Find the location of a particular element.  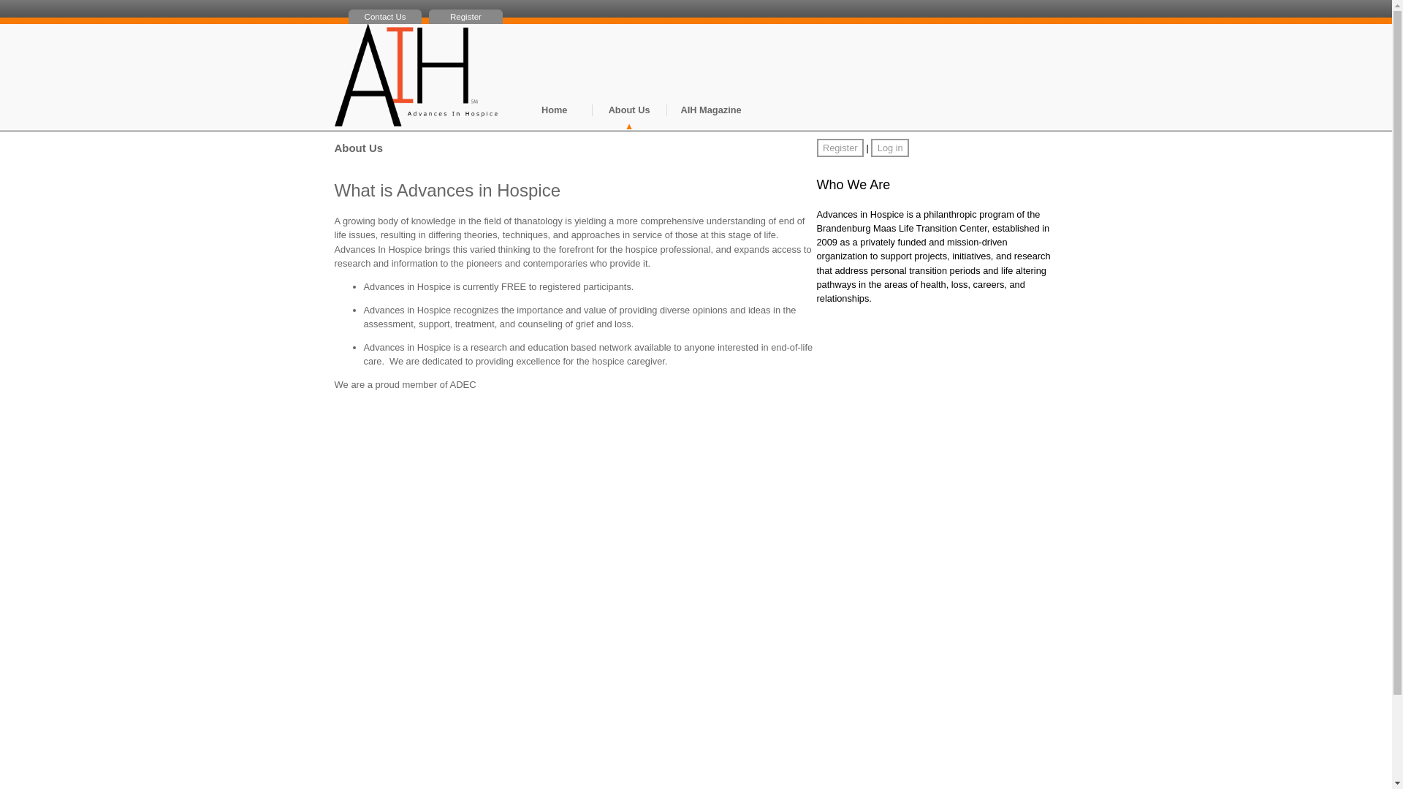

Register is located at coordinates (840, 148).